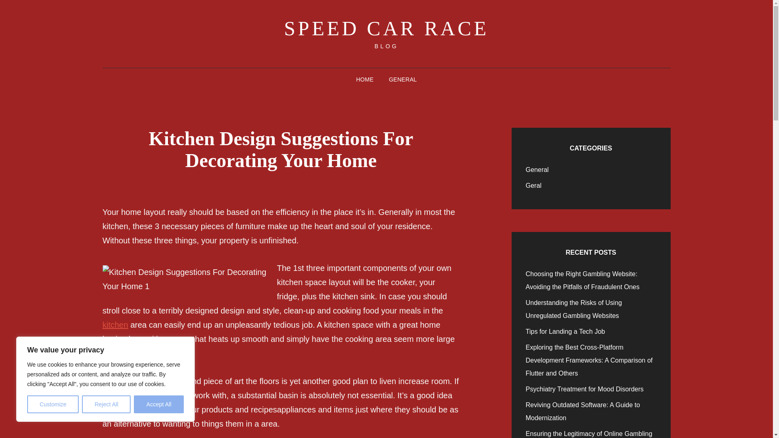 This screenshot has height=438, width=779. What do you see at coordinates (585, 389) in the screenshot?
I see `Psychiatry Treatment for Mood Disorders` at bounding box center [585, 389].